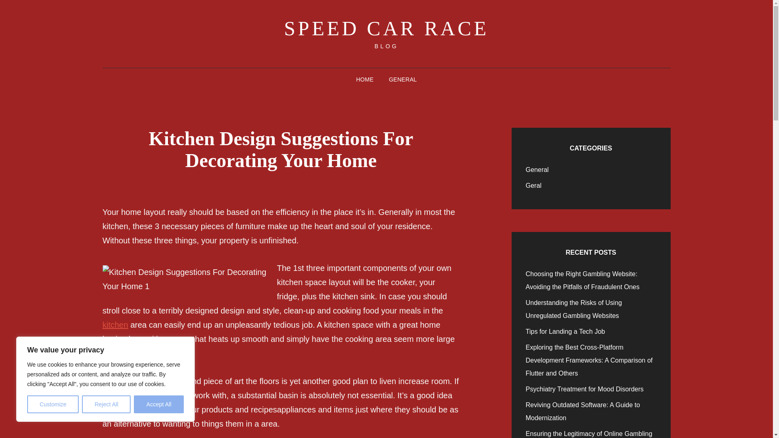 This screenshot has height=438, width=779. What do you see at coordinates (585, 389) in the screenshot?
I see `Psychiatry Treatment for Mood Disorders` at bounding box center [585, 389].